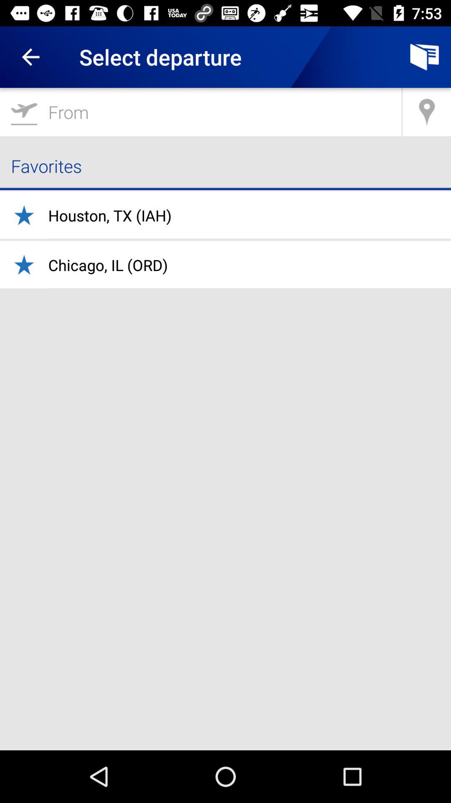 Image resolution: width=451 pixels, height=803 pixels. What do you see at coordinates (110, 215) in the screenshot?
I see `select the houston, tx (iah)` at bounding box center [110, 215].